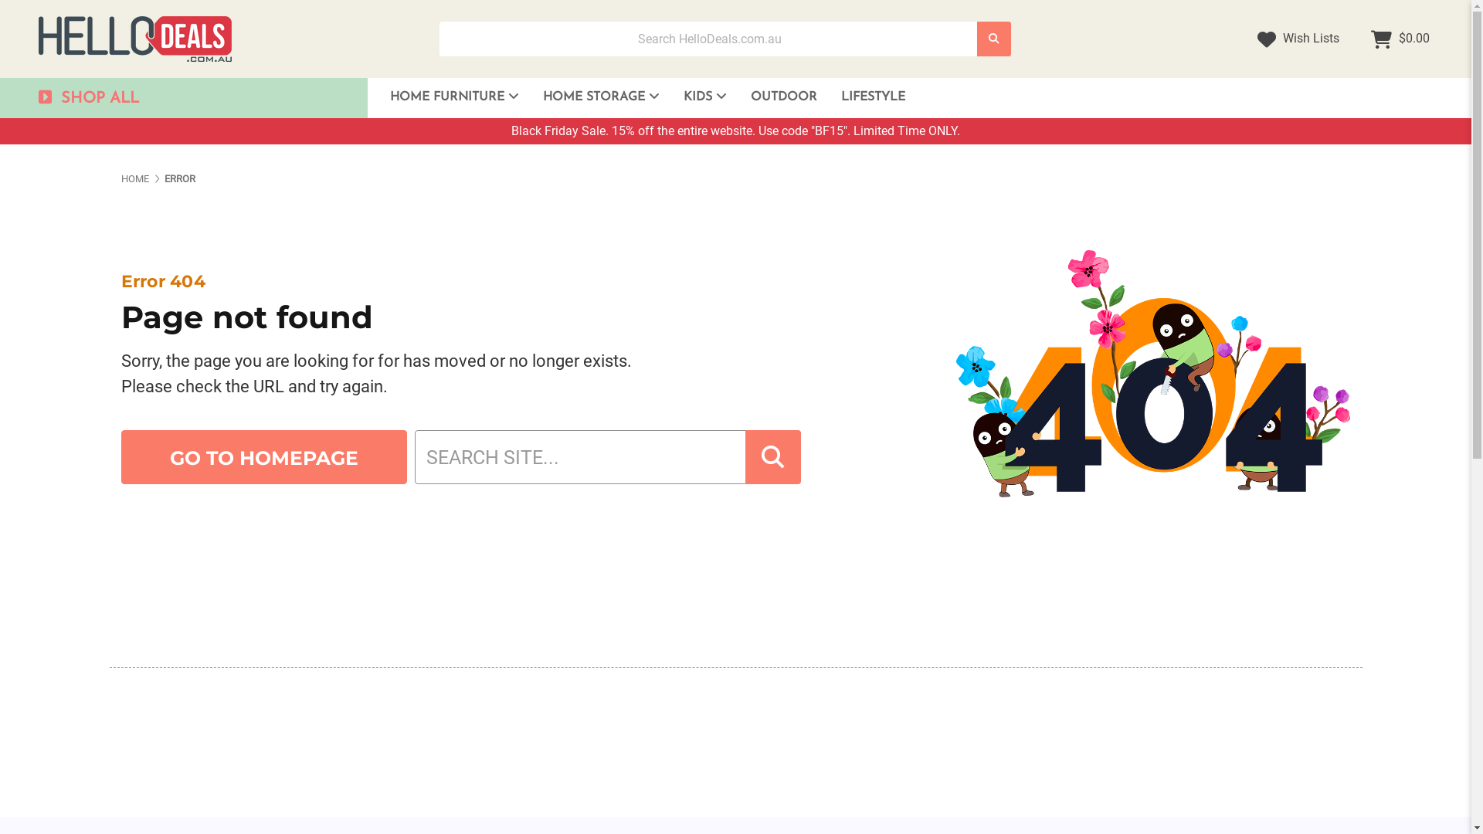  Describe the element at coordinates (780, 137) in the screenshot. I see `Kids Bedroom Furniture` at that location.